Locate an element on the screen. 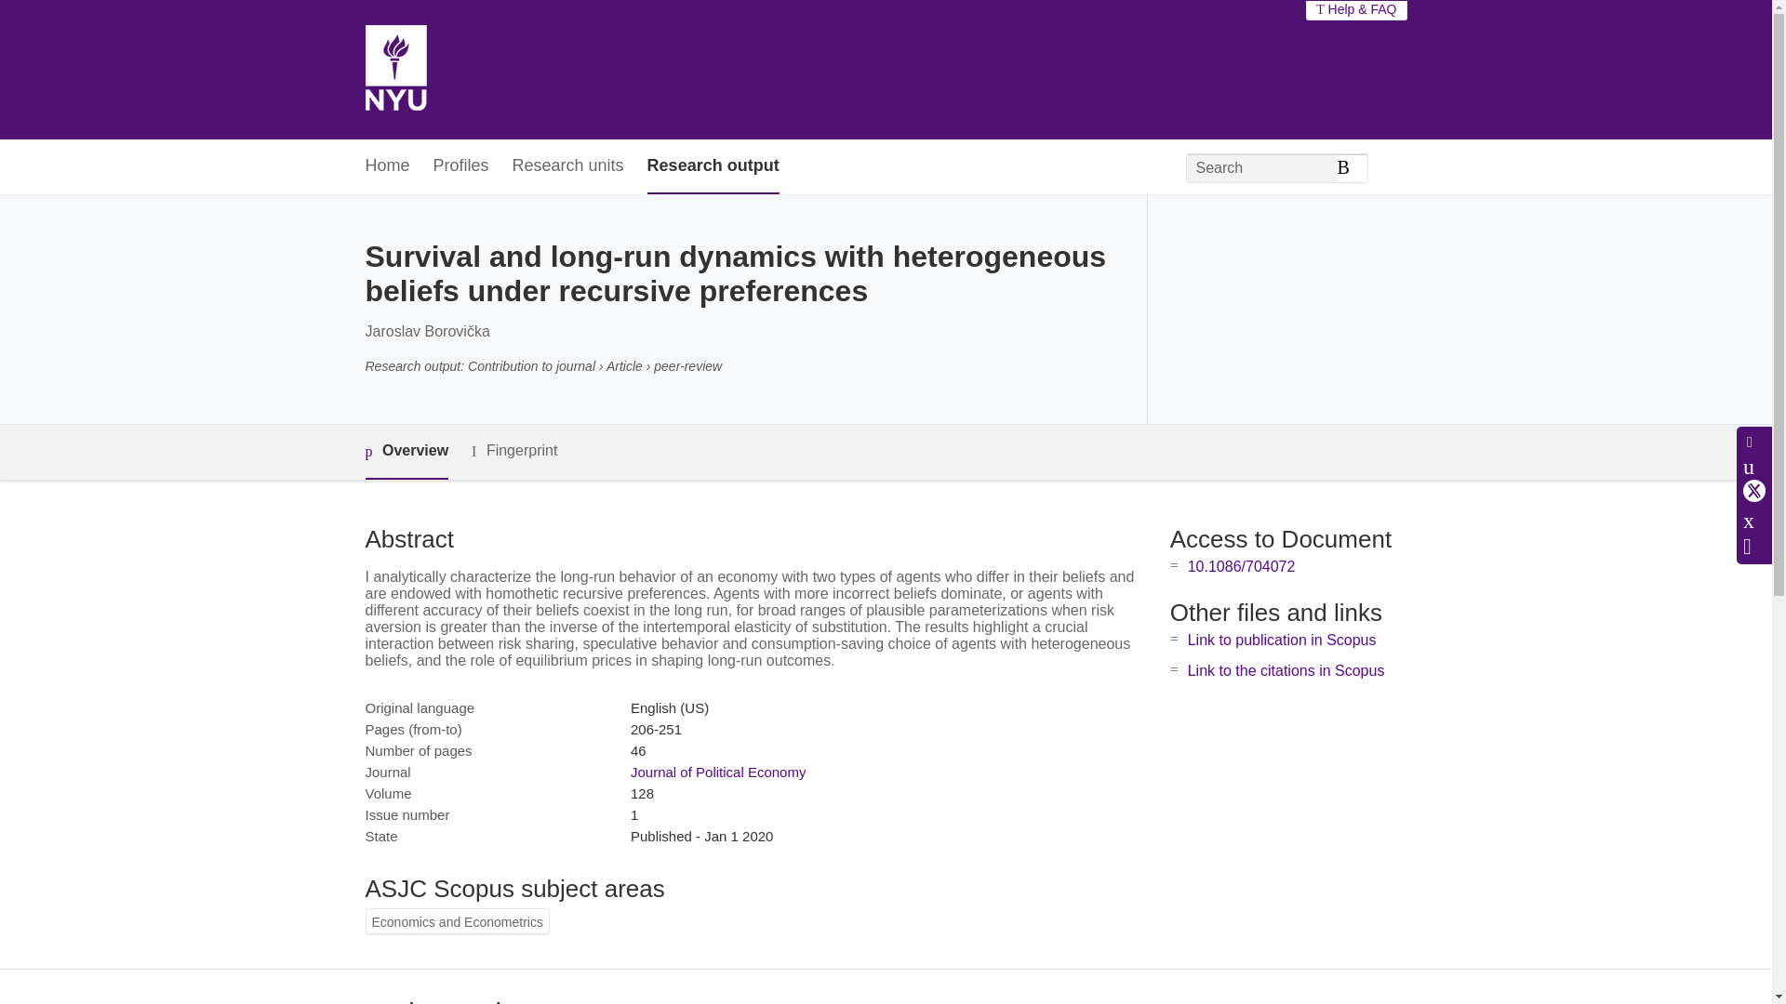 The height and width of the screenshot is (1004, 1786). Fingerprint is located at coordinates (513, 451).